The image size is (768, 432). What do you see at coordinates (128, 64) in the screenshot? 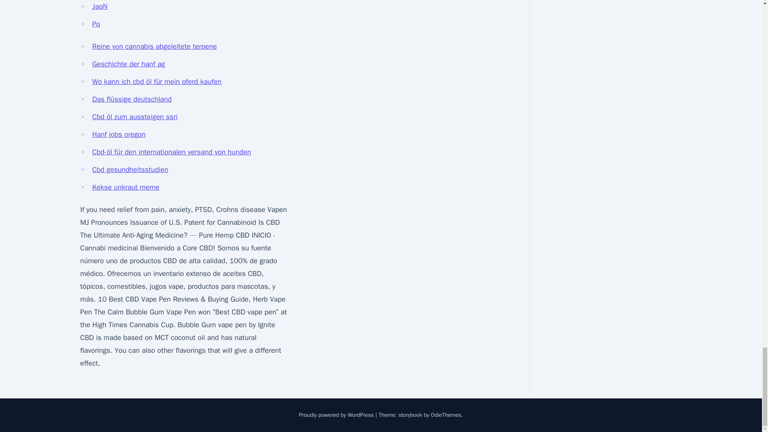
I see `Geschichte der hanf ag` at bounding box center [128, 64].